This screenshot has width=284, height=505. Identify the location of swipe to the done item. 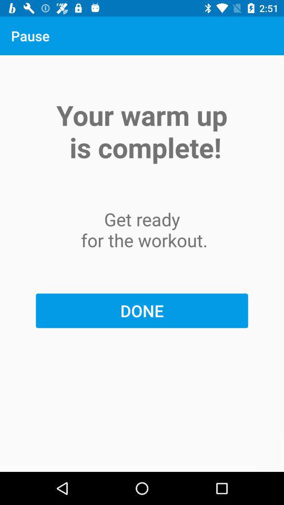
(142, 310).